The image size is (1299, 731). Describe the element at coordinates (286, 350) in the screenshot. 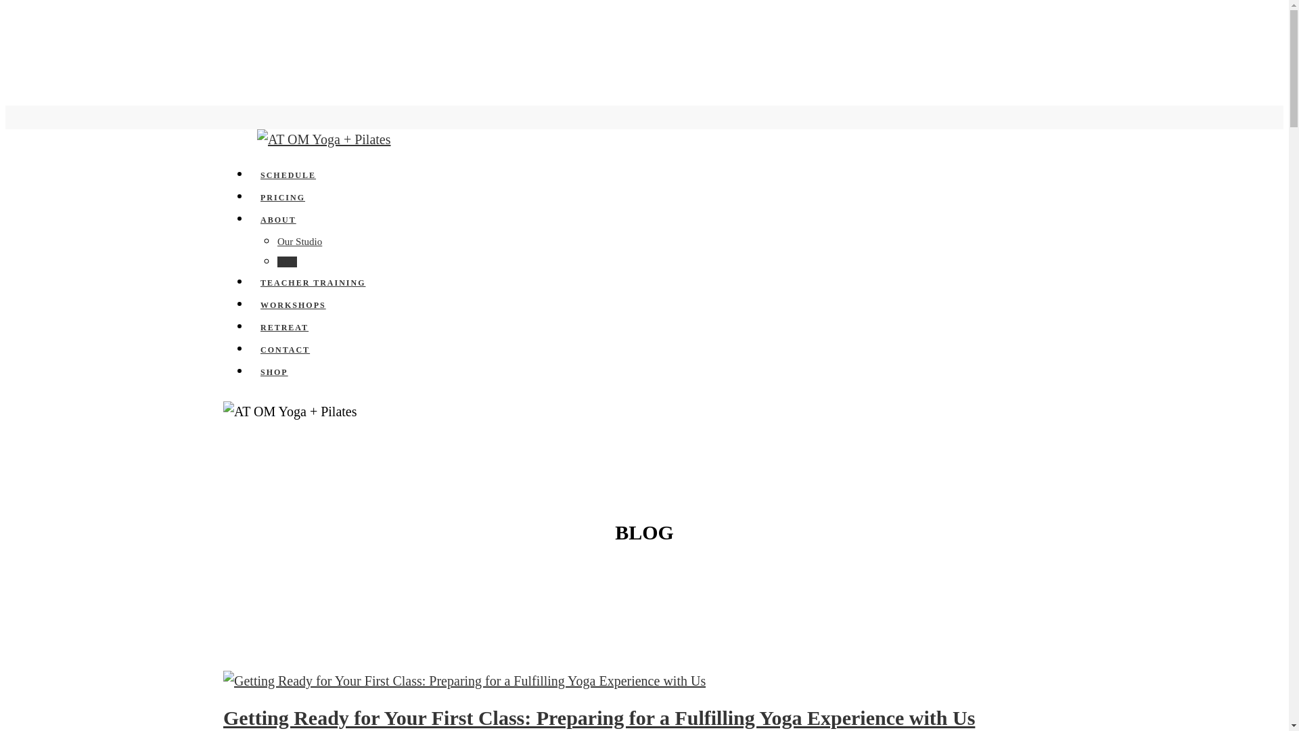

I see `CONTACT` at that location.